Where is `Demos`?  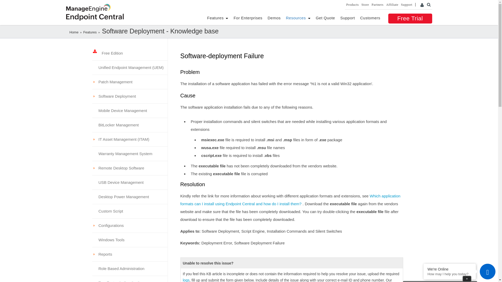
Demos is located at coordinates (274, 18).